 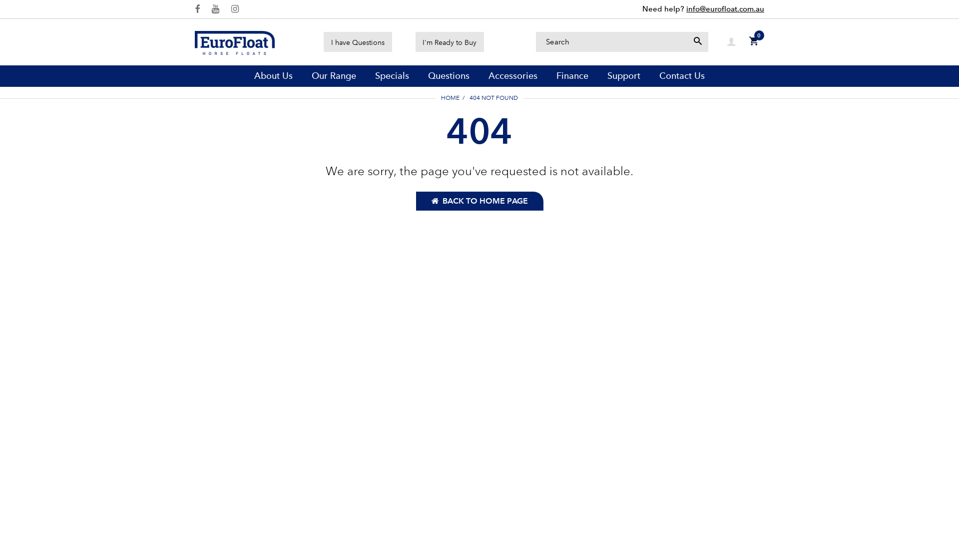 I want to click on Eurofloat, so click(x=235, y=41).